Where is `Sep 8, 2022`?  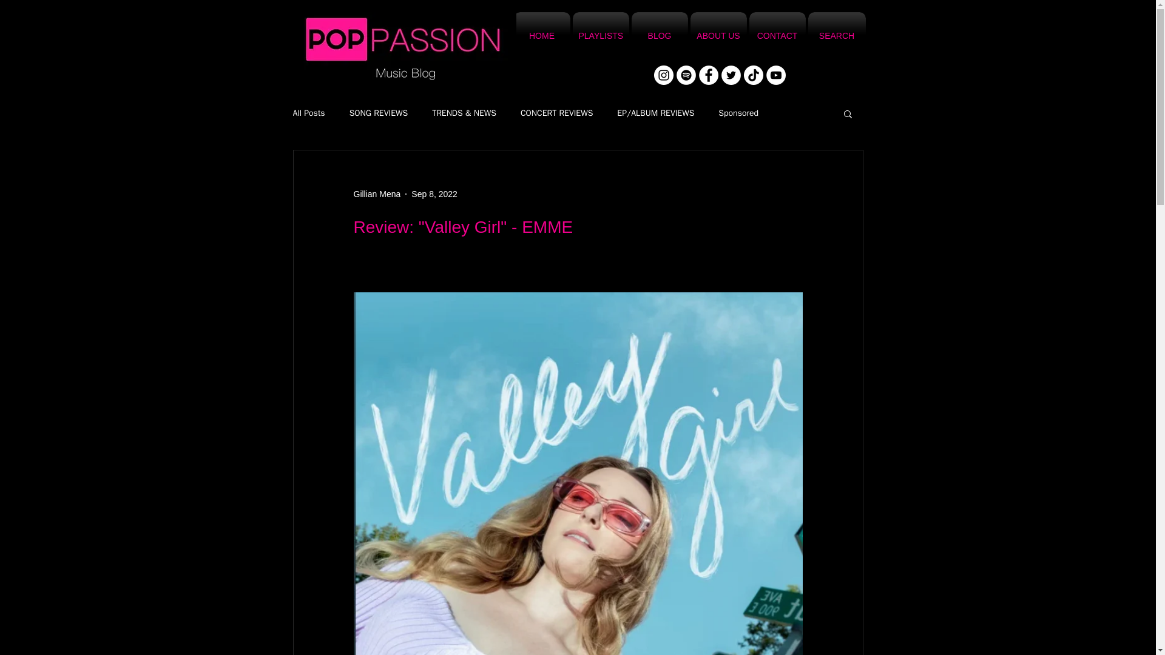
Sep 8, 2022 is located at coordinates (434, 194).